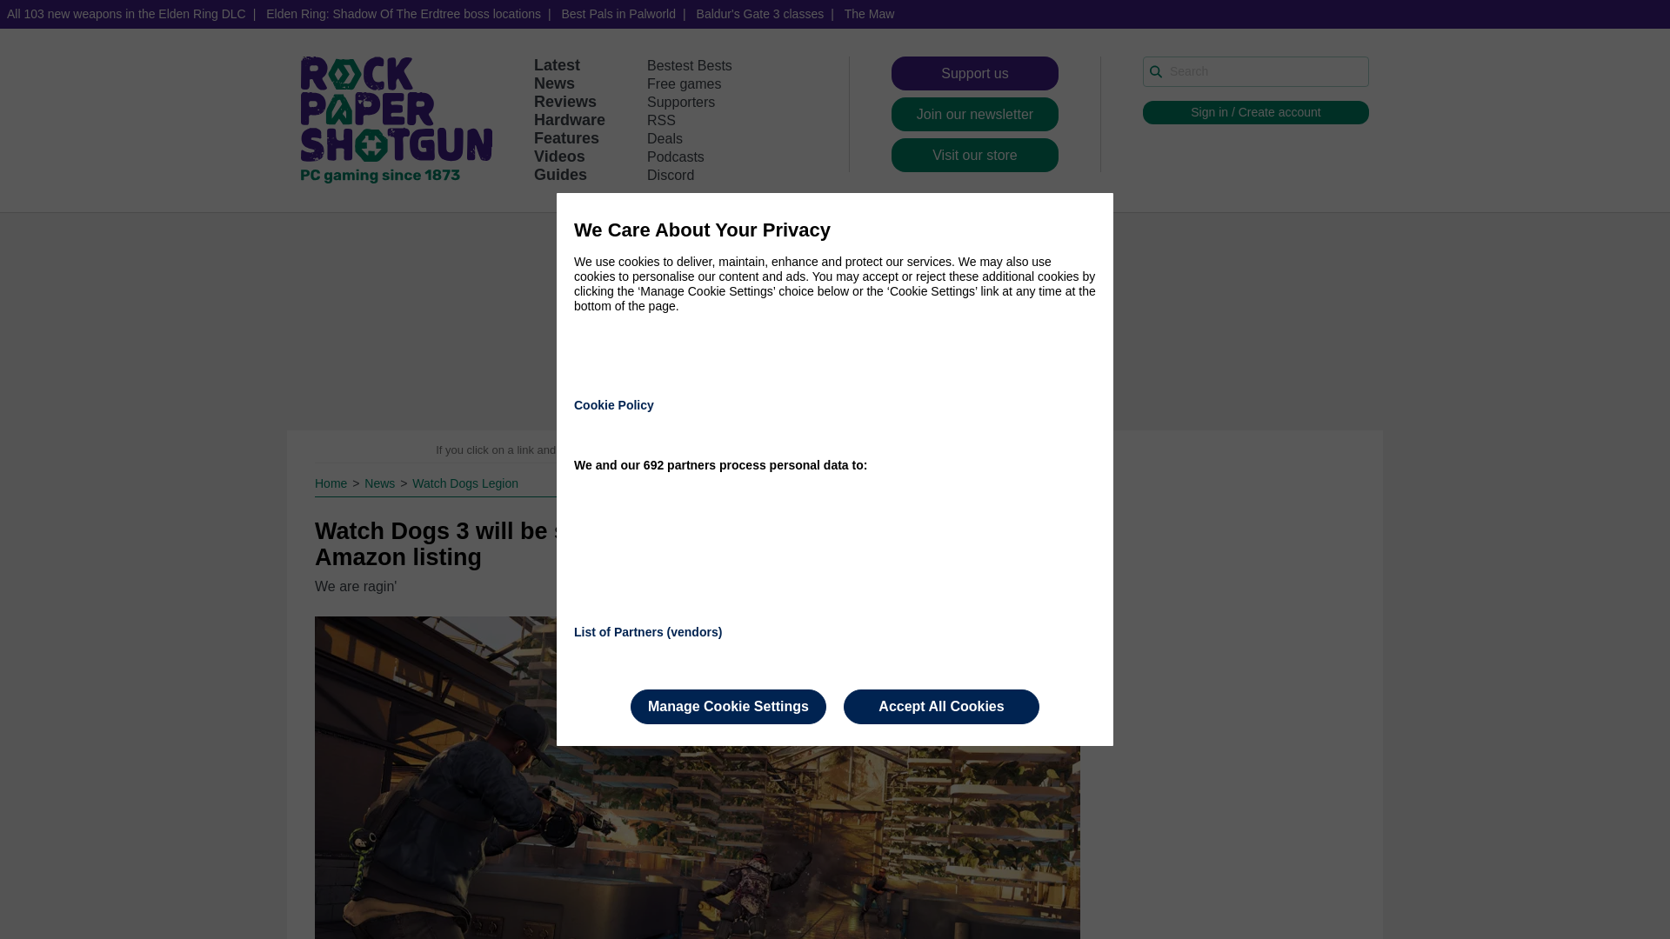  Describe the element at coordinates (618, 14) in the screenshot. I see `Best Pals in Palworld` at that location.